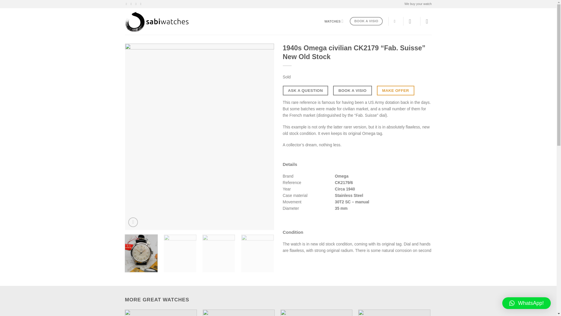  I want to click on BOOK A VISIO, so click(366, 21).